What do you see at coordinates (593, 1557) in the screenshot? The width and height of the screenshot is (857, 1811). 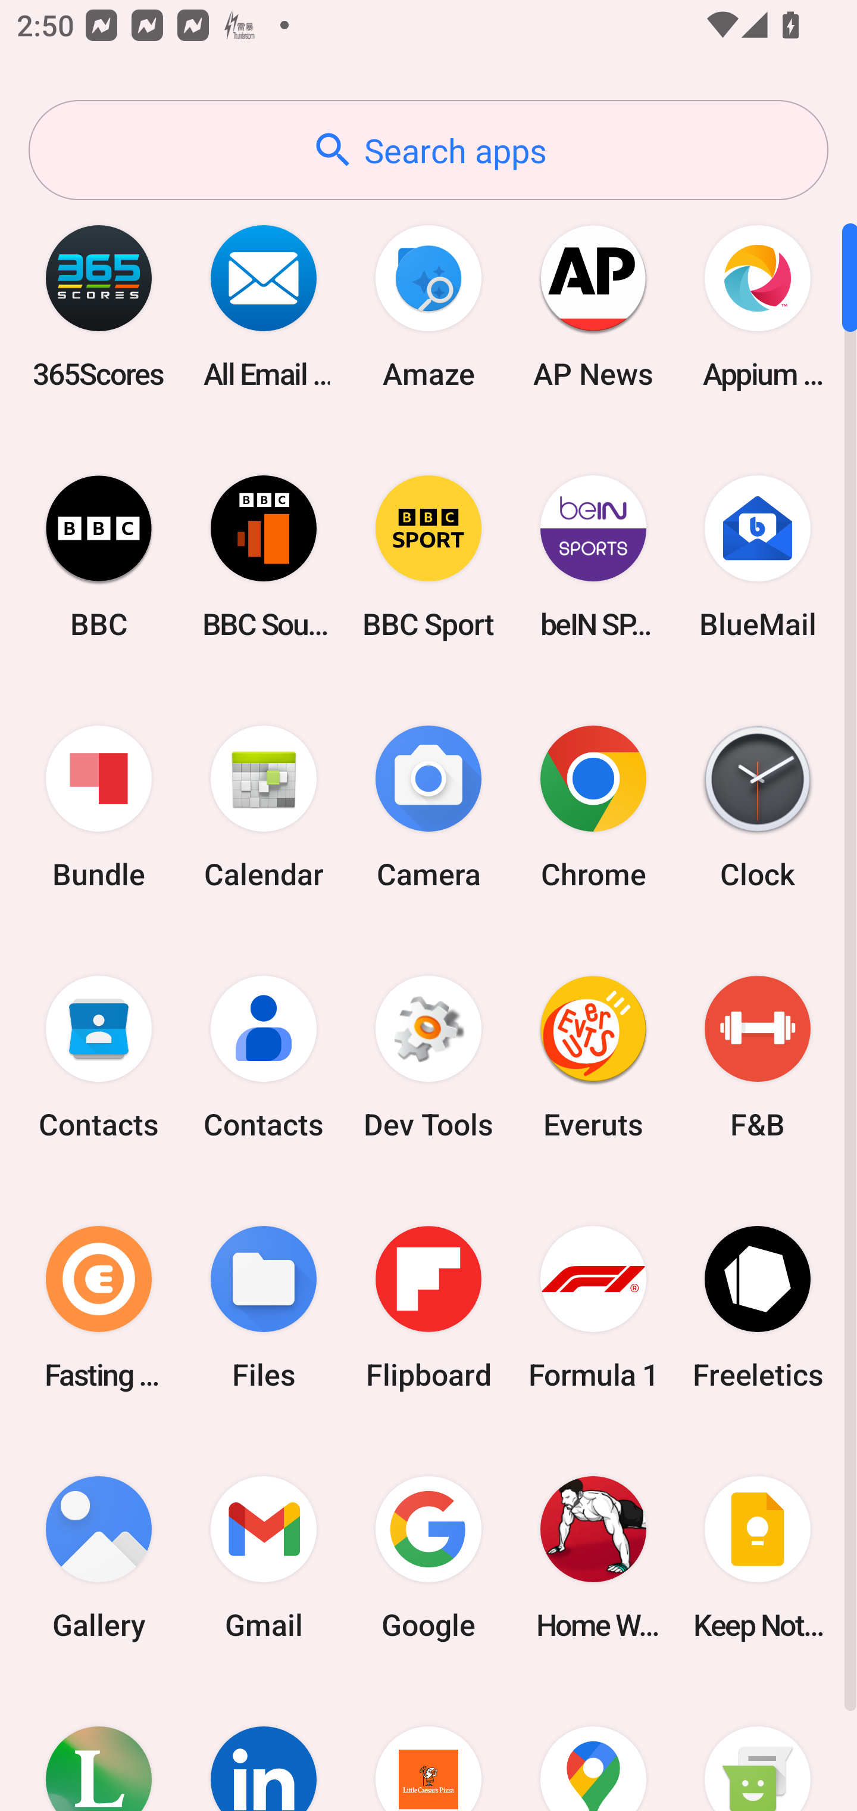 I see `Home Workout` at bounding box center [593, 1557].